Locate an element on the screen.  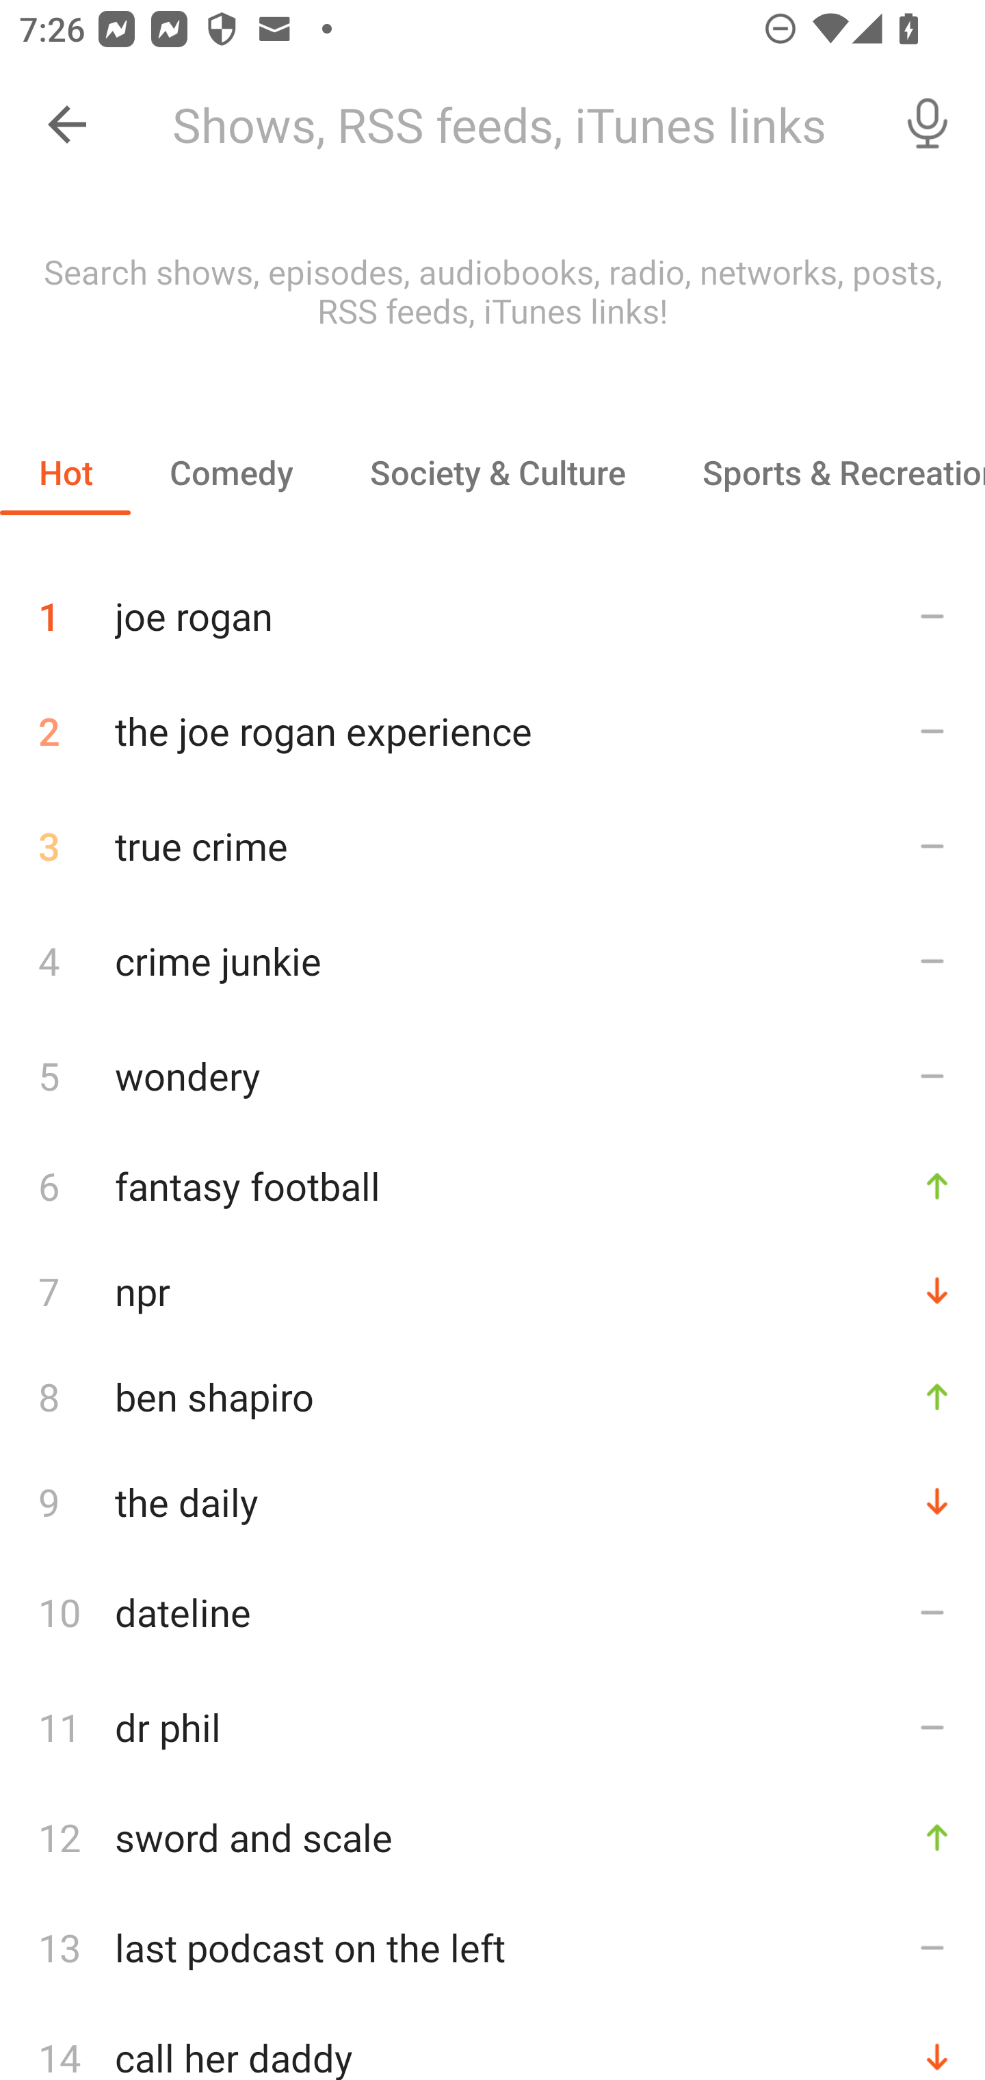
Voice Search is located at coordinates (928, 125).